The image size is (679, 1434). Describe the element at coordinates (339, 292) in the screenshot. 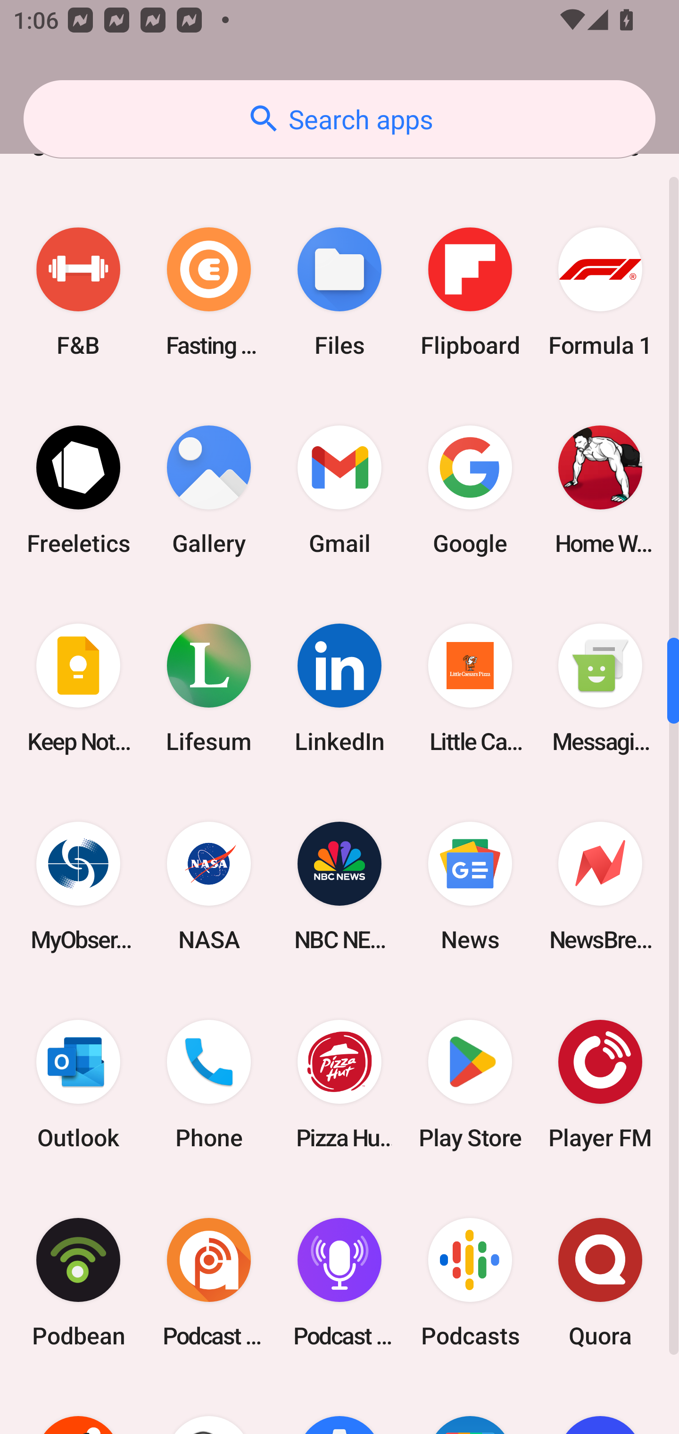

I see `Files` at that location.